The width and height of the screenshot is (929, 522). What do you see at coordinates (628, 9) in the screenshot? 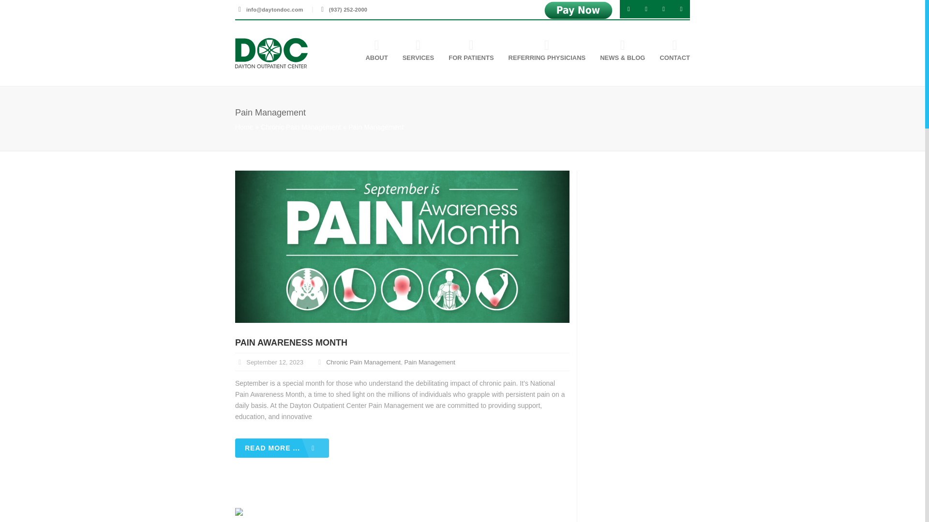
I see `Twitter` at bounding box center [628, 9].